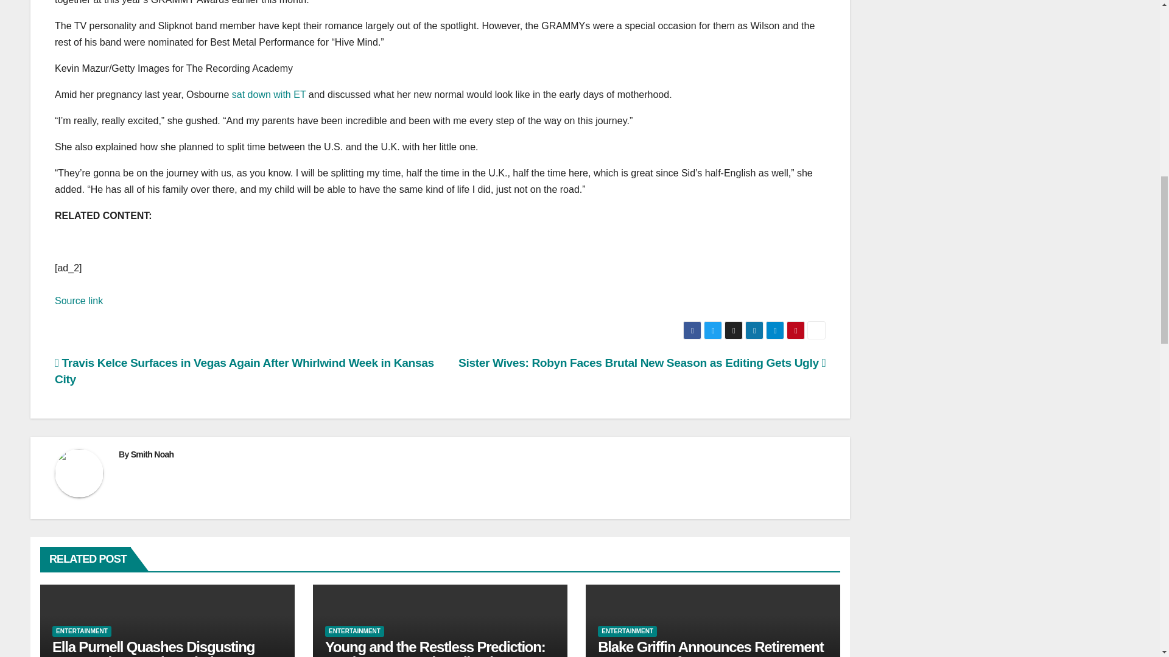 This screenshot has width=1169, height=657. Describe the element at coordinates (153, 647) in the screenshot. I see `Ella Purnell Quashes Disgusting Rumor She Dated Brad Pitt` at that location.